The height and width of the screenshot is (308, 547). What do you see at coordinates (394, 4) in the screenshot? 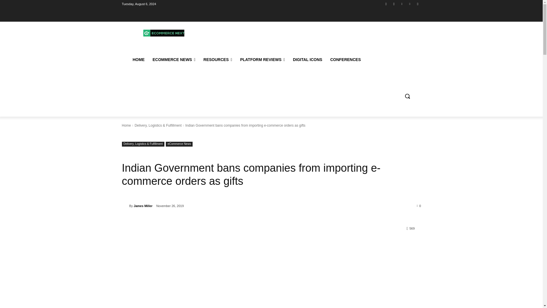
I see `Instagram` at bounding box center [394, 4].